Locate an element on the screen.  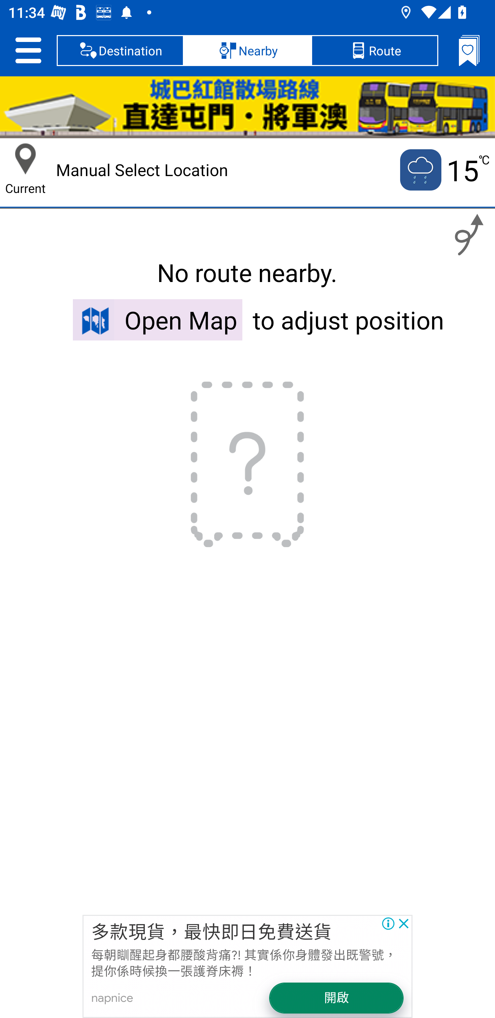
Bookmarks is located at coordinates (469, 50).